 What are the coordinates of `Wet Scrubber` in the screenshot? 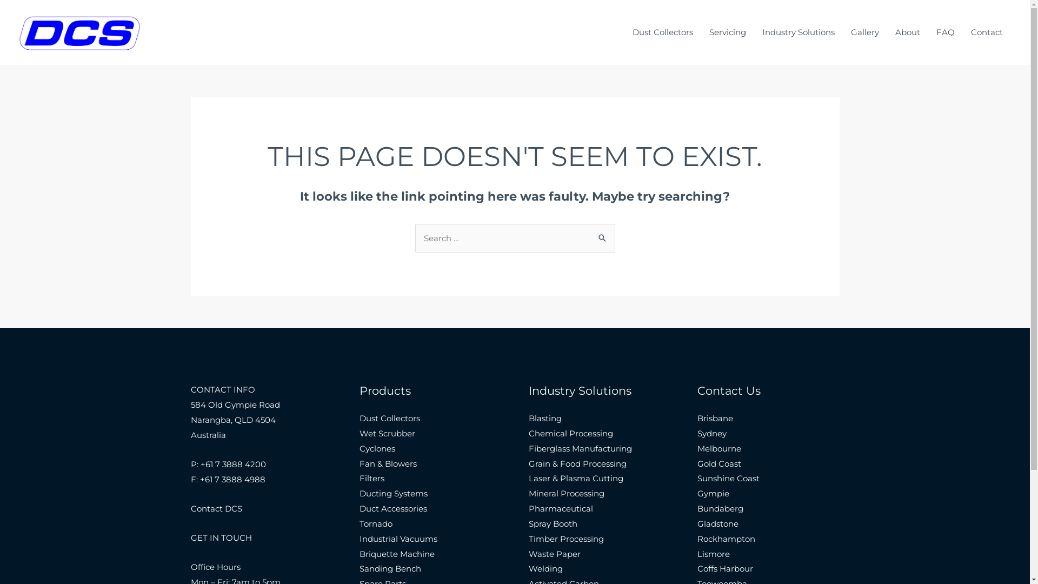 It's located at (387, 434).